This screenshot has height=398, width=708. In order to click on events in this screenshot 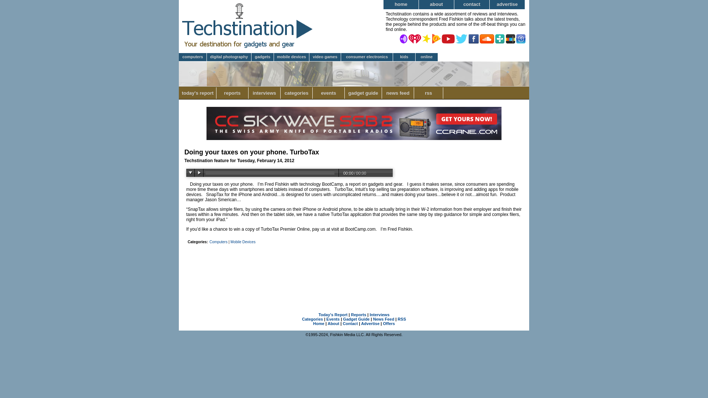, I will do `click(329, 93)`.